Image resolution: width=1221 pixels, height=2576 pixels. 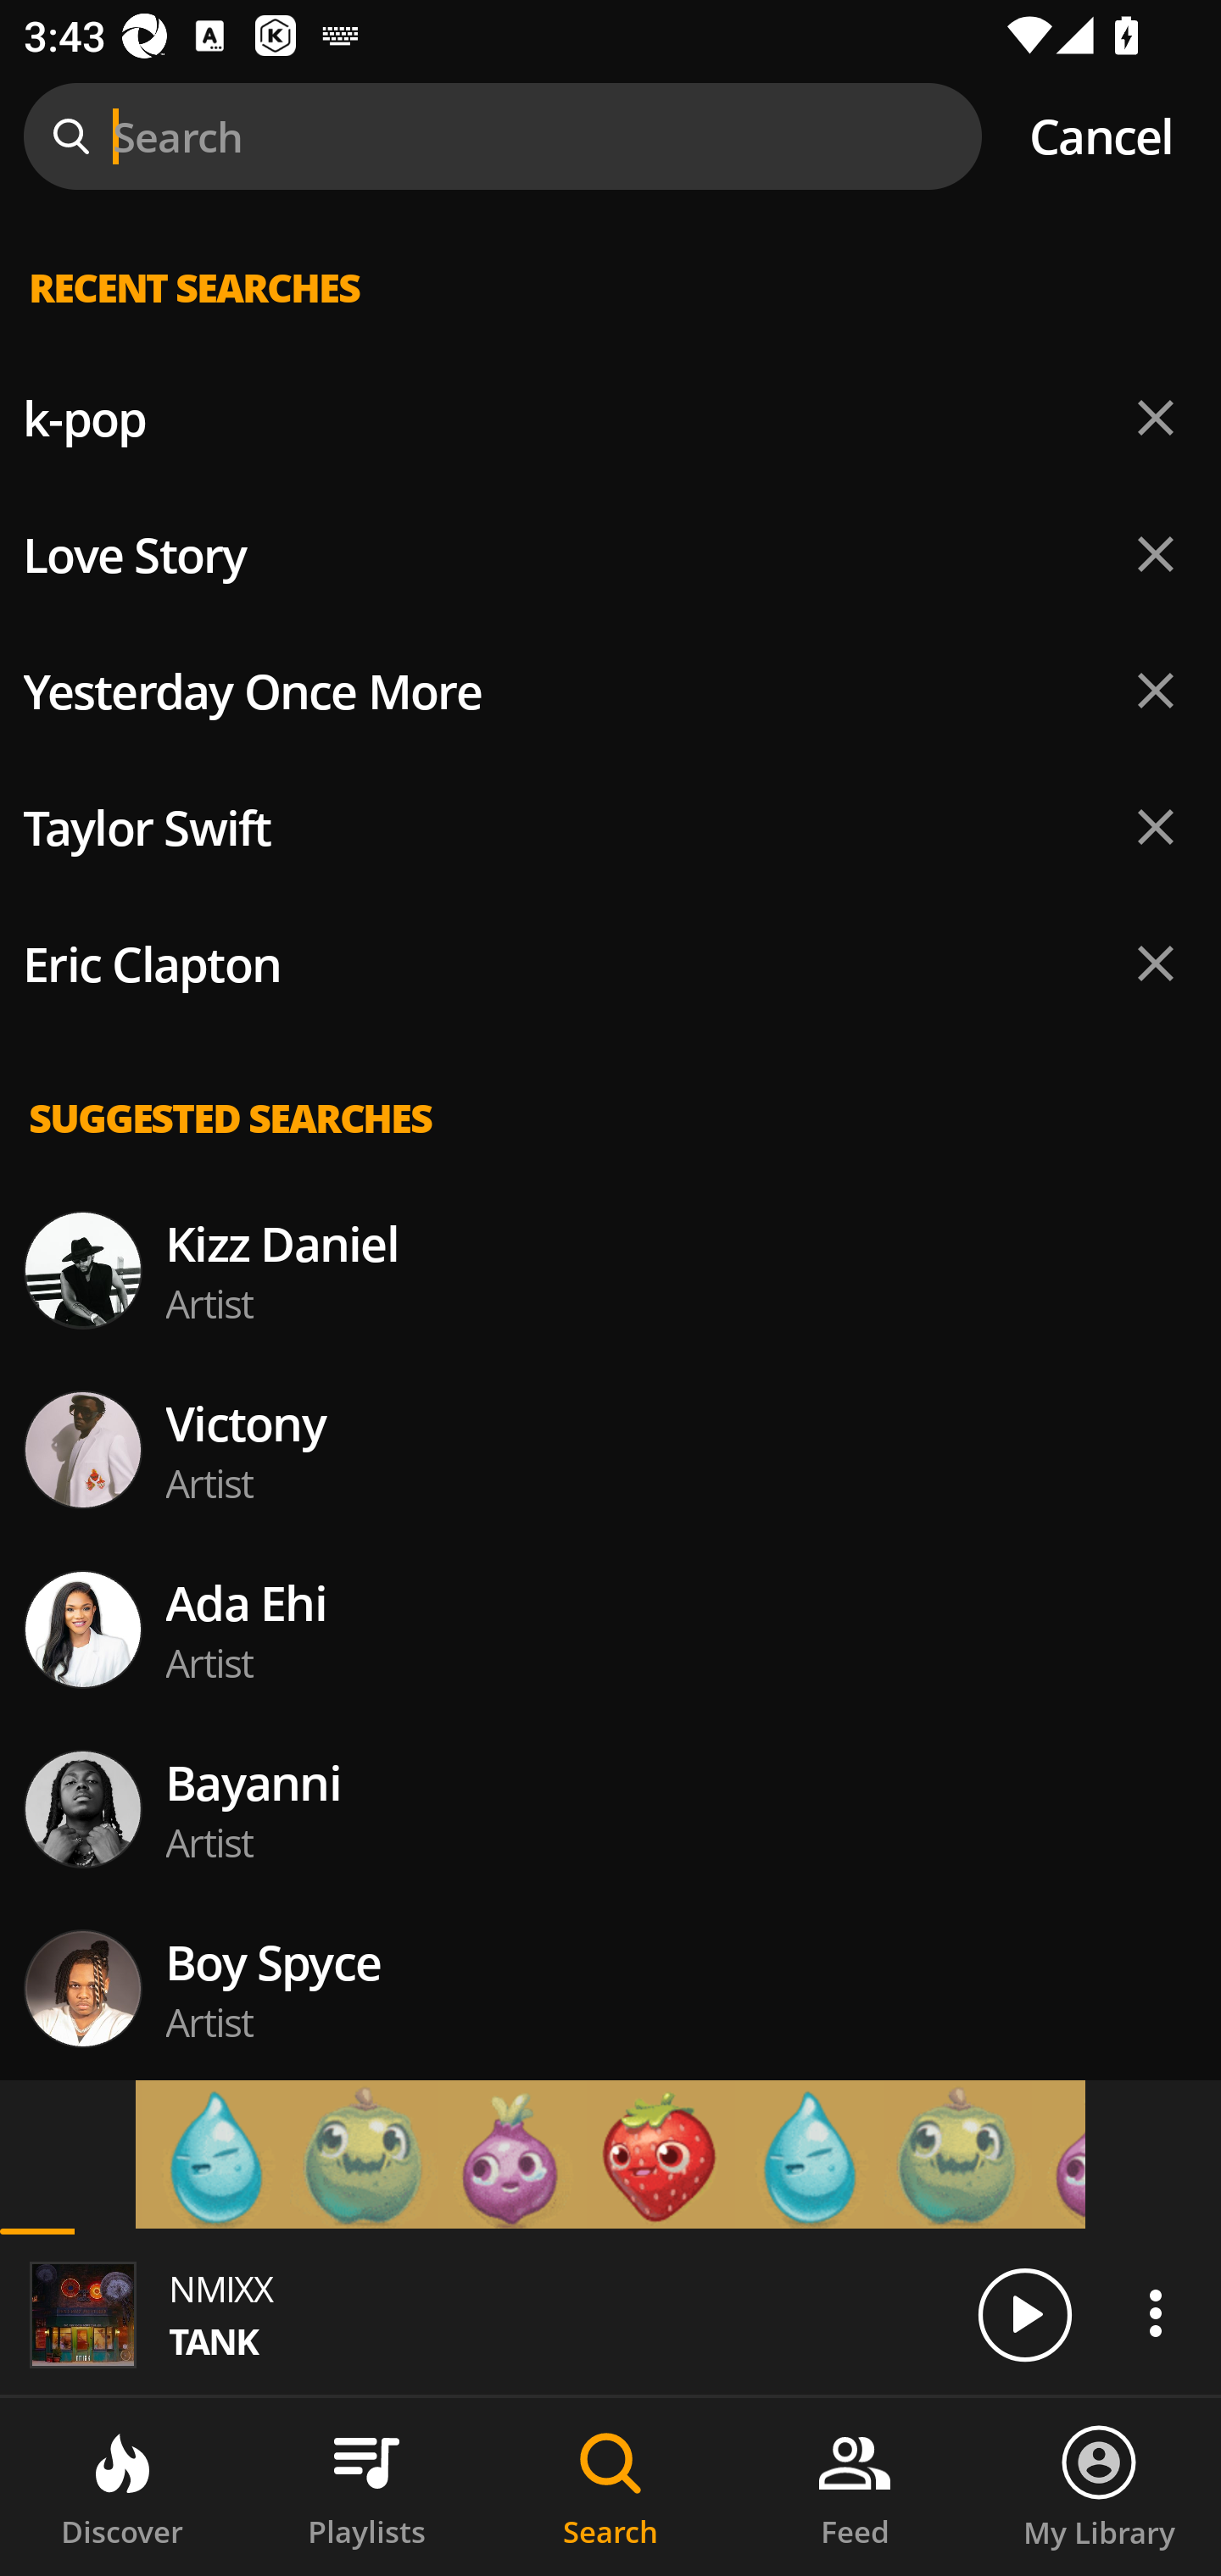 What do you see at coordinates (1155, 419) in the screenshot?
I see `Delete` at bounding box center [1155, 419].